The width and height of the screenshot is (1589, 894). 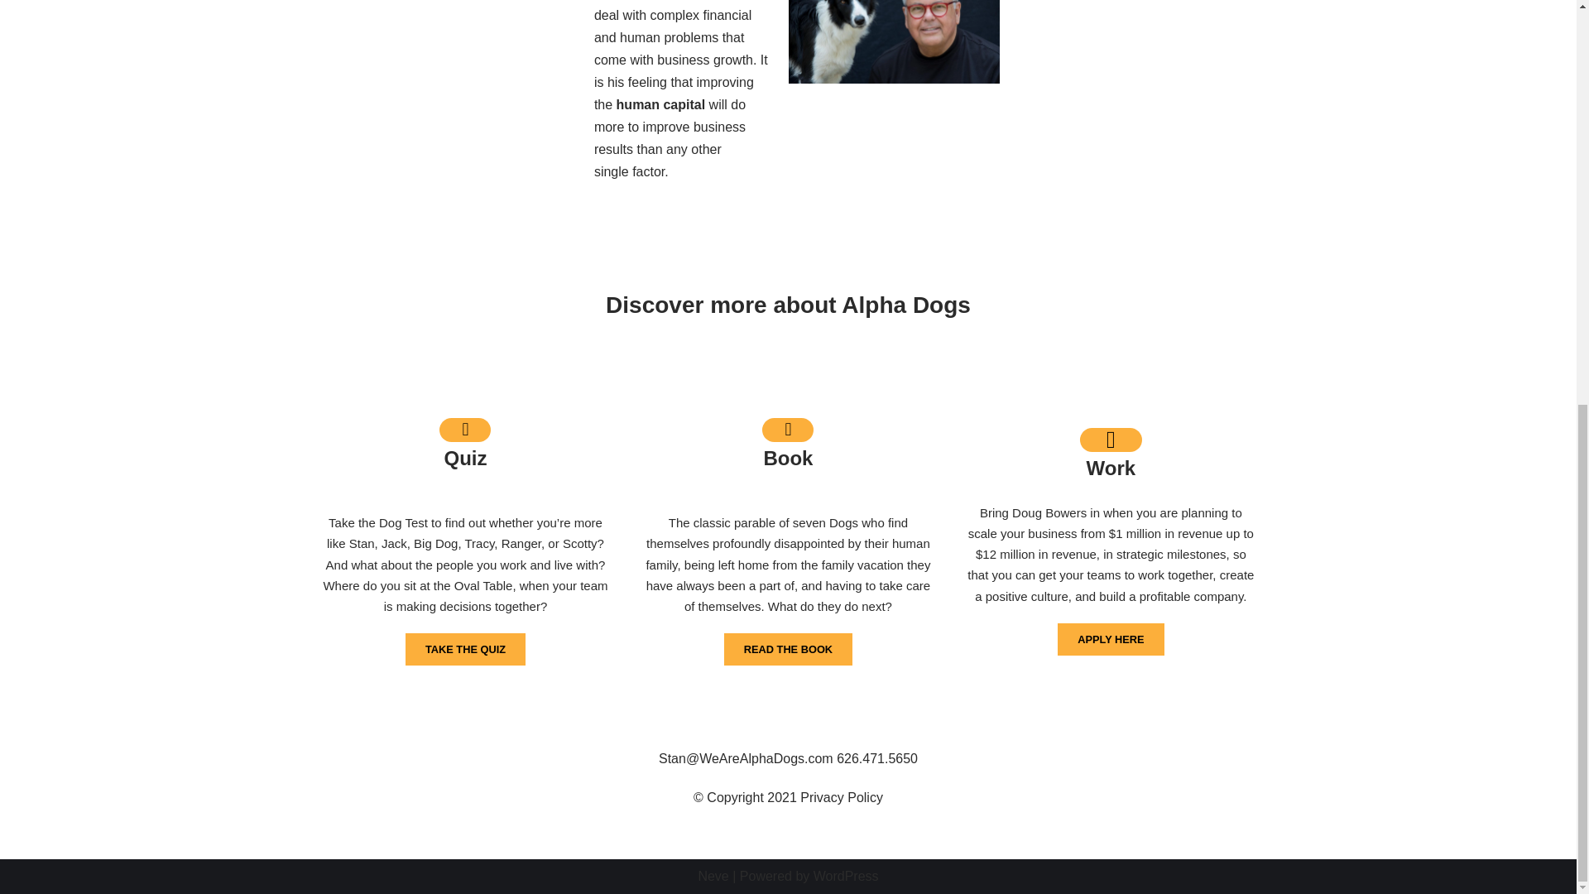 I want to click on WordPress, so click(x=846, y=876).